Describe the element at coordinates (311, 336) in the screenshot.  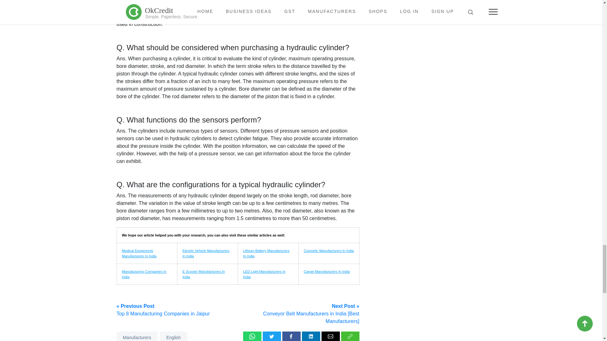
I see `Share on LinkedIn` at that location.